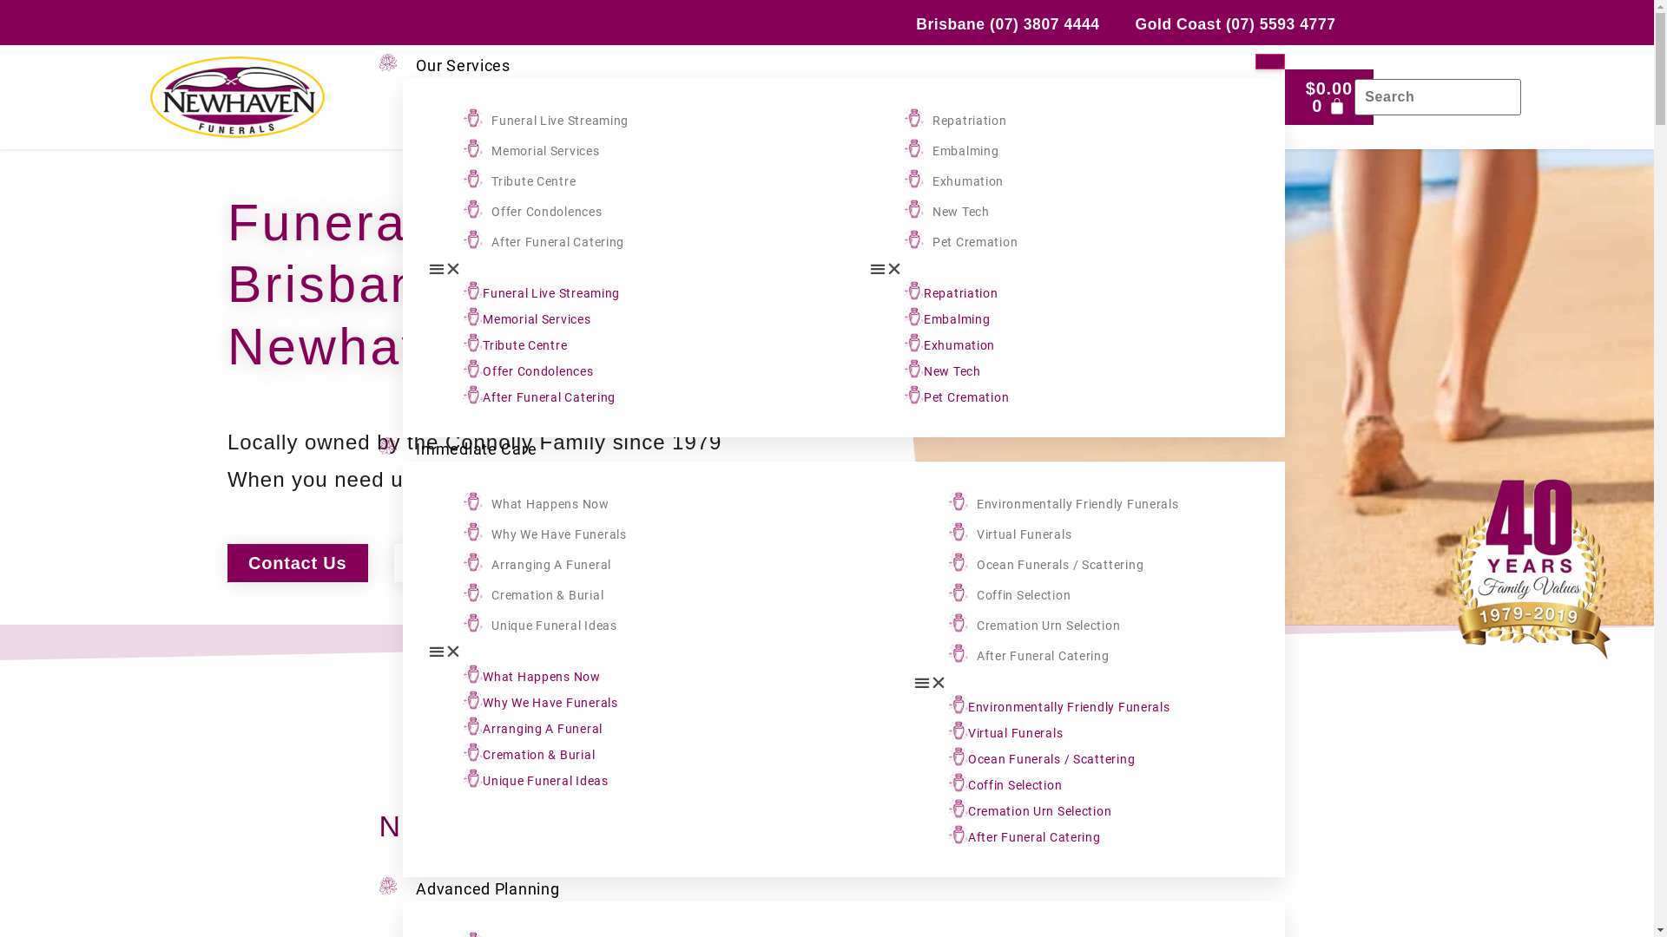 The image size is (1667, 937). What do you see at coordinates (537, 320) in the screenshot?
I see `Memorial Services` at bounding box center [537, 320].